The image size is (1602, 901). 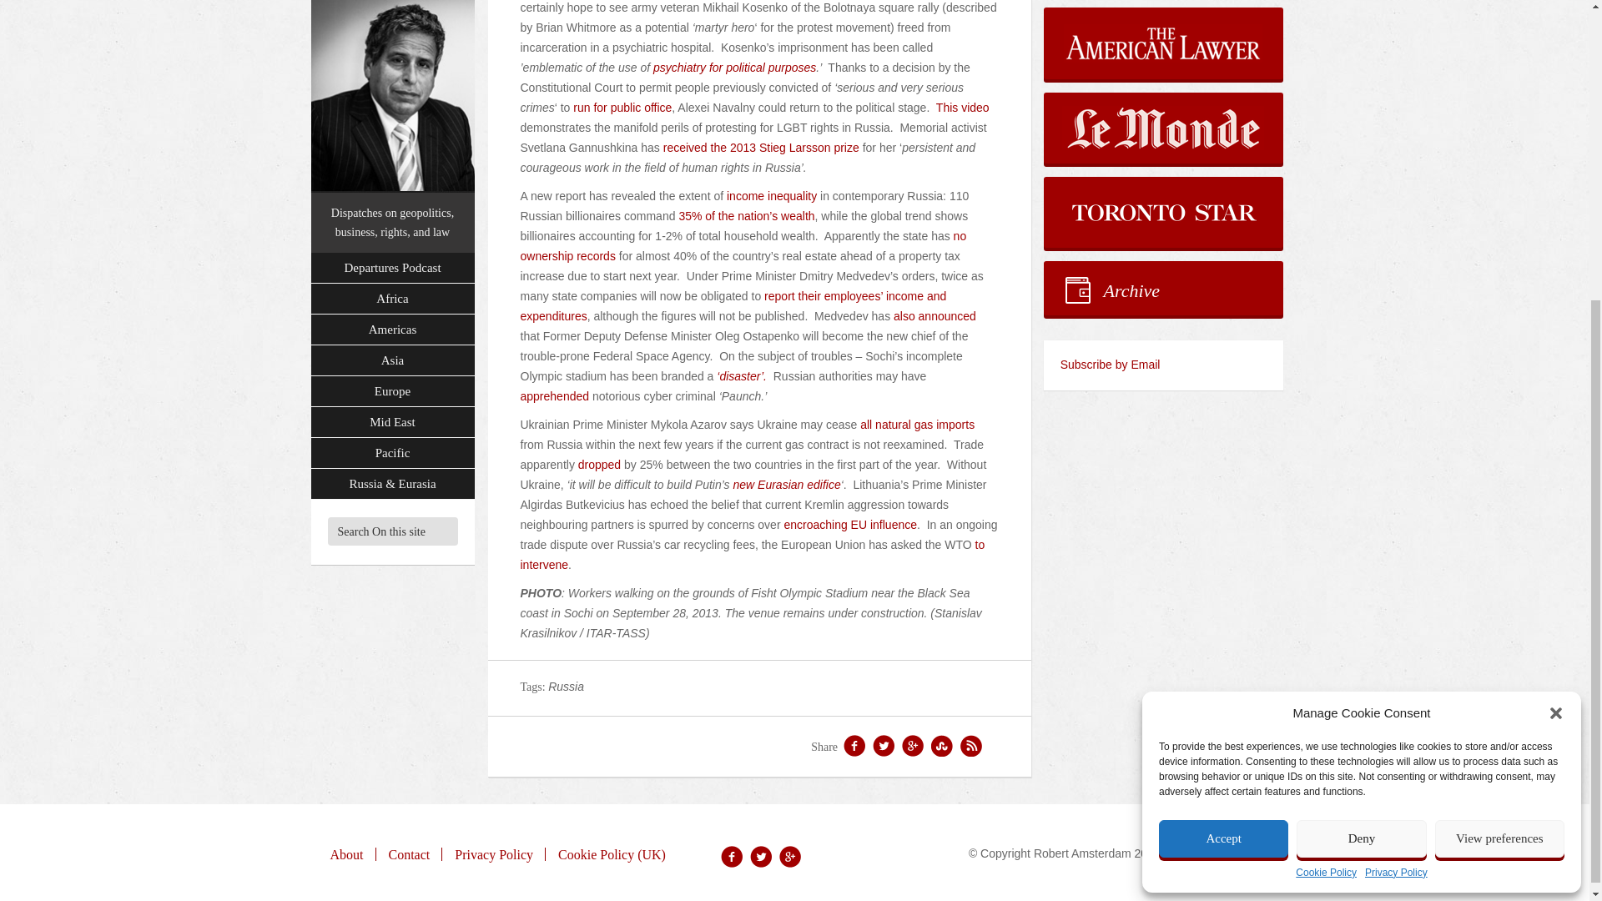 What do you see at coordinates (1163, 365) in the screenshot?
I see `Subscribe to the Robert Amsterdam feed by email` at bounding box center [1163, 365].